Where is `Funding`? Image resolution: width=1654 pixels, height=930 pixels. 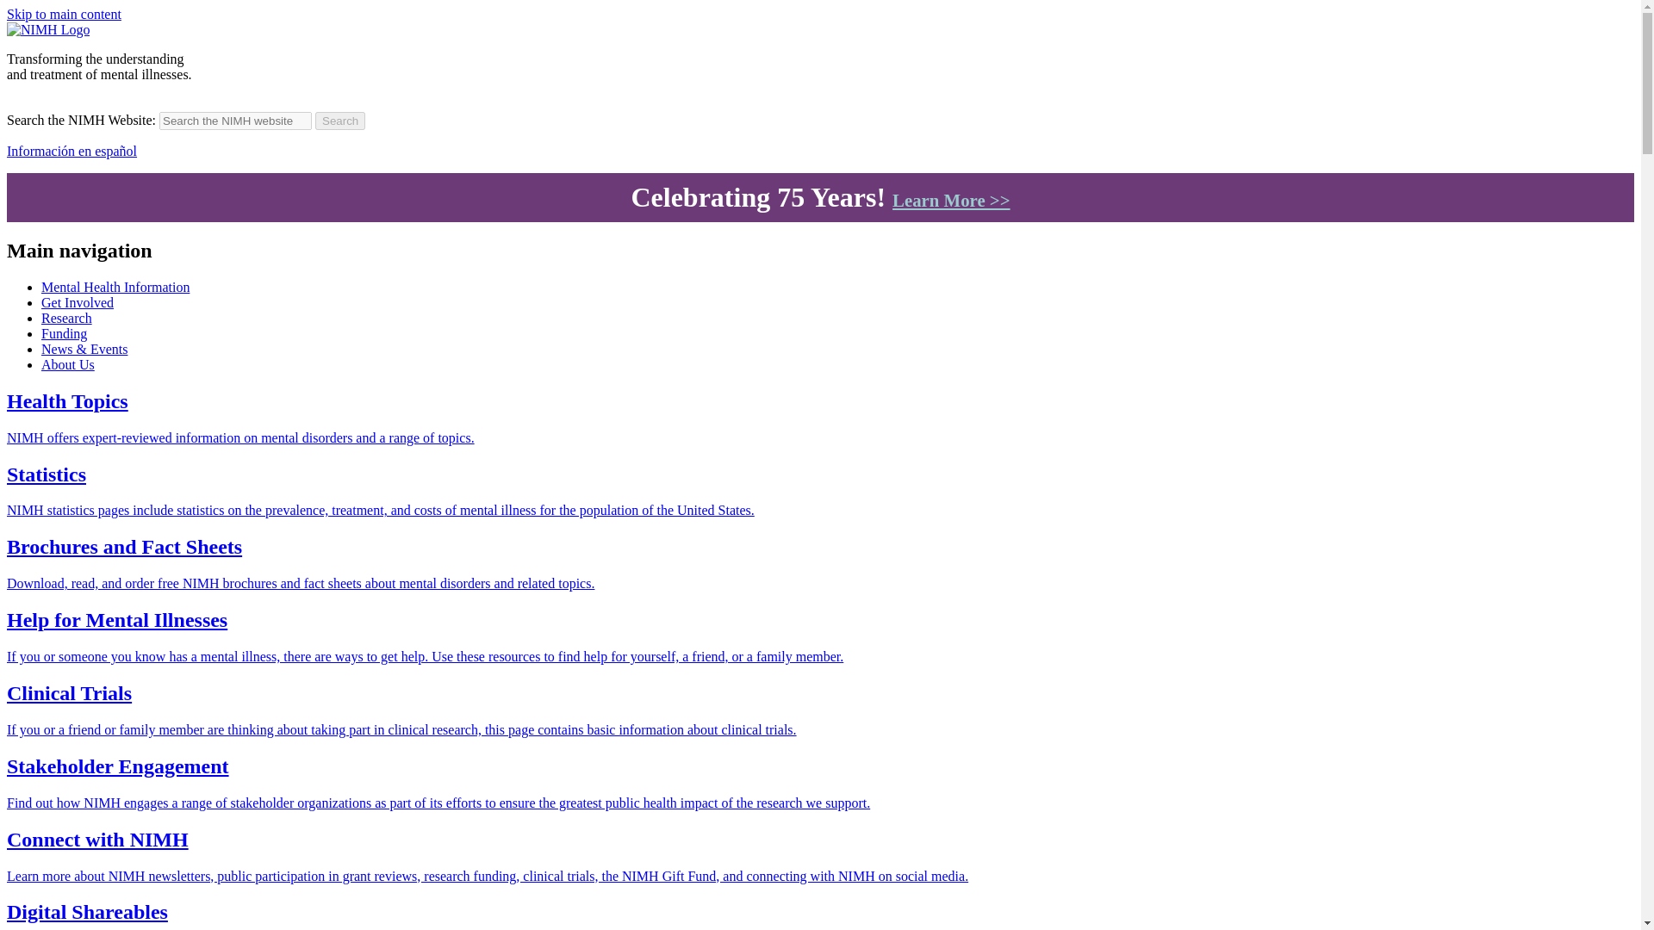
Funding is located at coordinates (64, 334).